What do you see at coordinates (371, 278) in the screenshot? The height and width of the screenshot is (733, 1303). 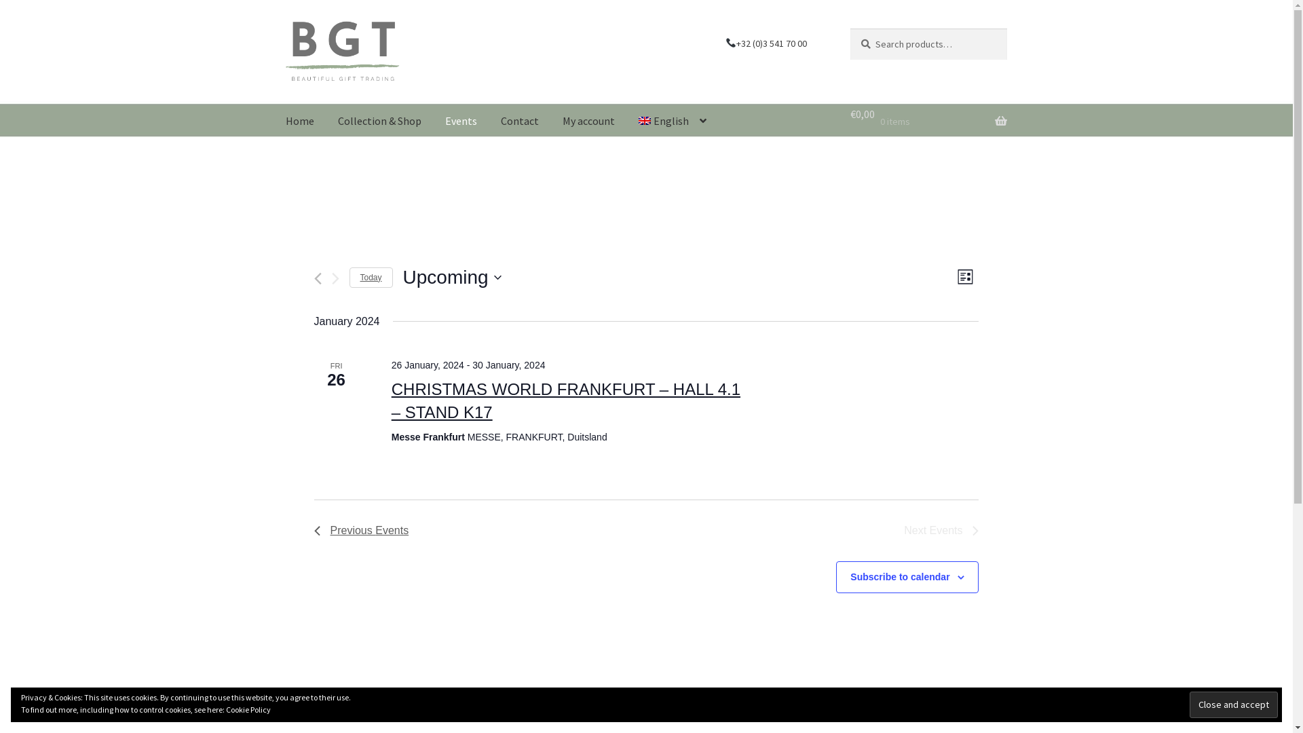 I see `Today` at bounding box center [371, 278].